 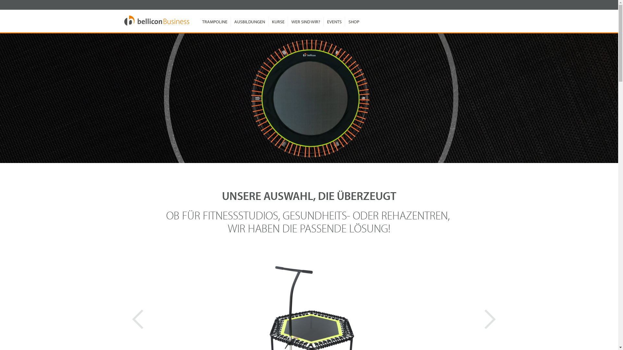 What do you see at coordinates (249, 22) in the screenshot?
I see `AUSBILDUNGEN` at bounding box center [249, 22].